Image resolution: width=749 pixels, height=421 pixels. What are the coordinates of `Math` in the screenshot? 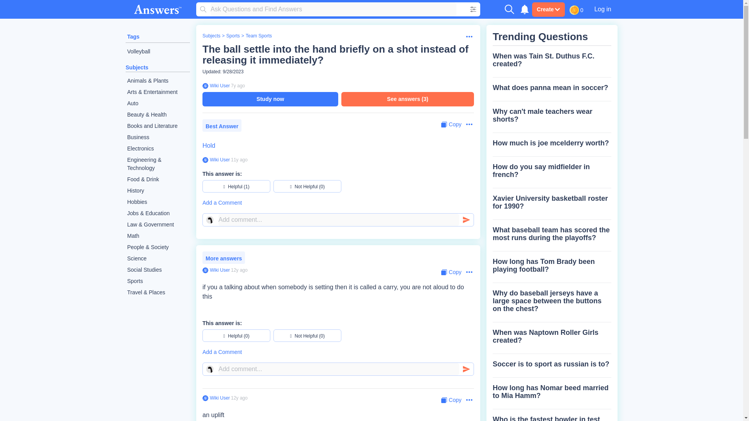 It's located at (158, 235).